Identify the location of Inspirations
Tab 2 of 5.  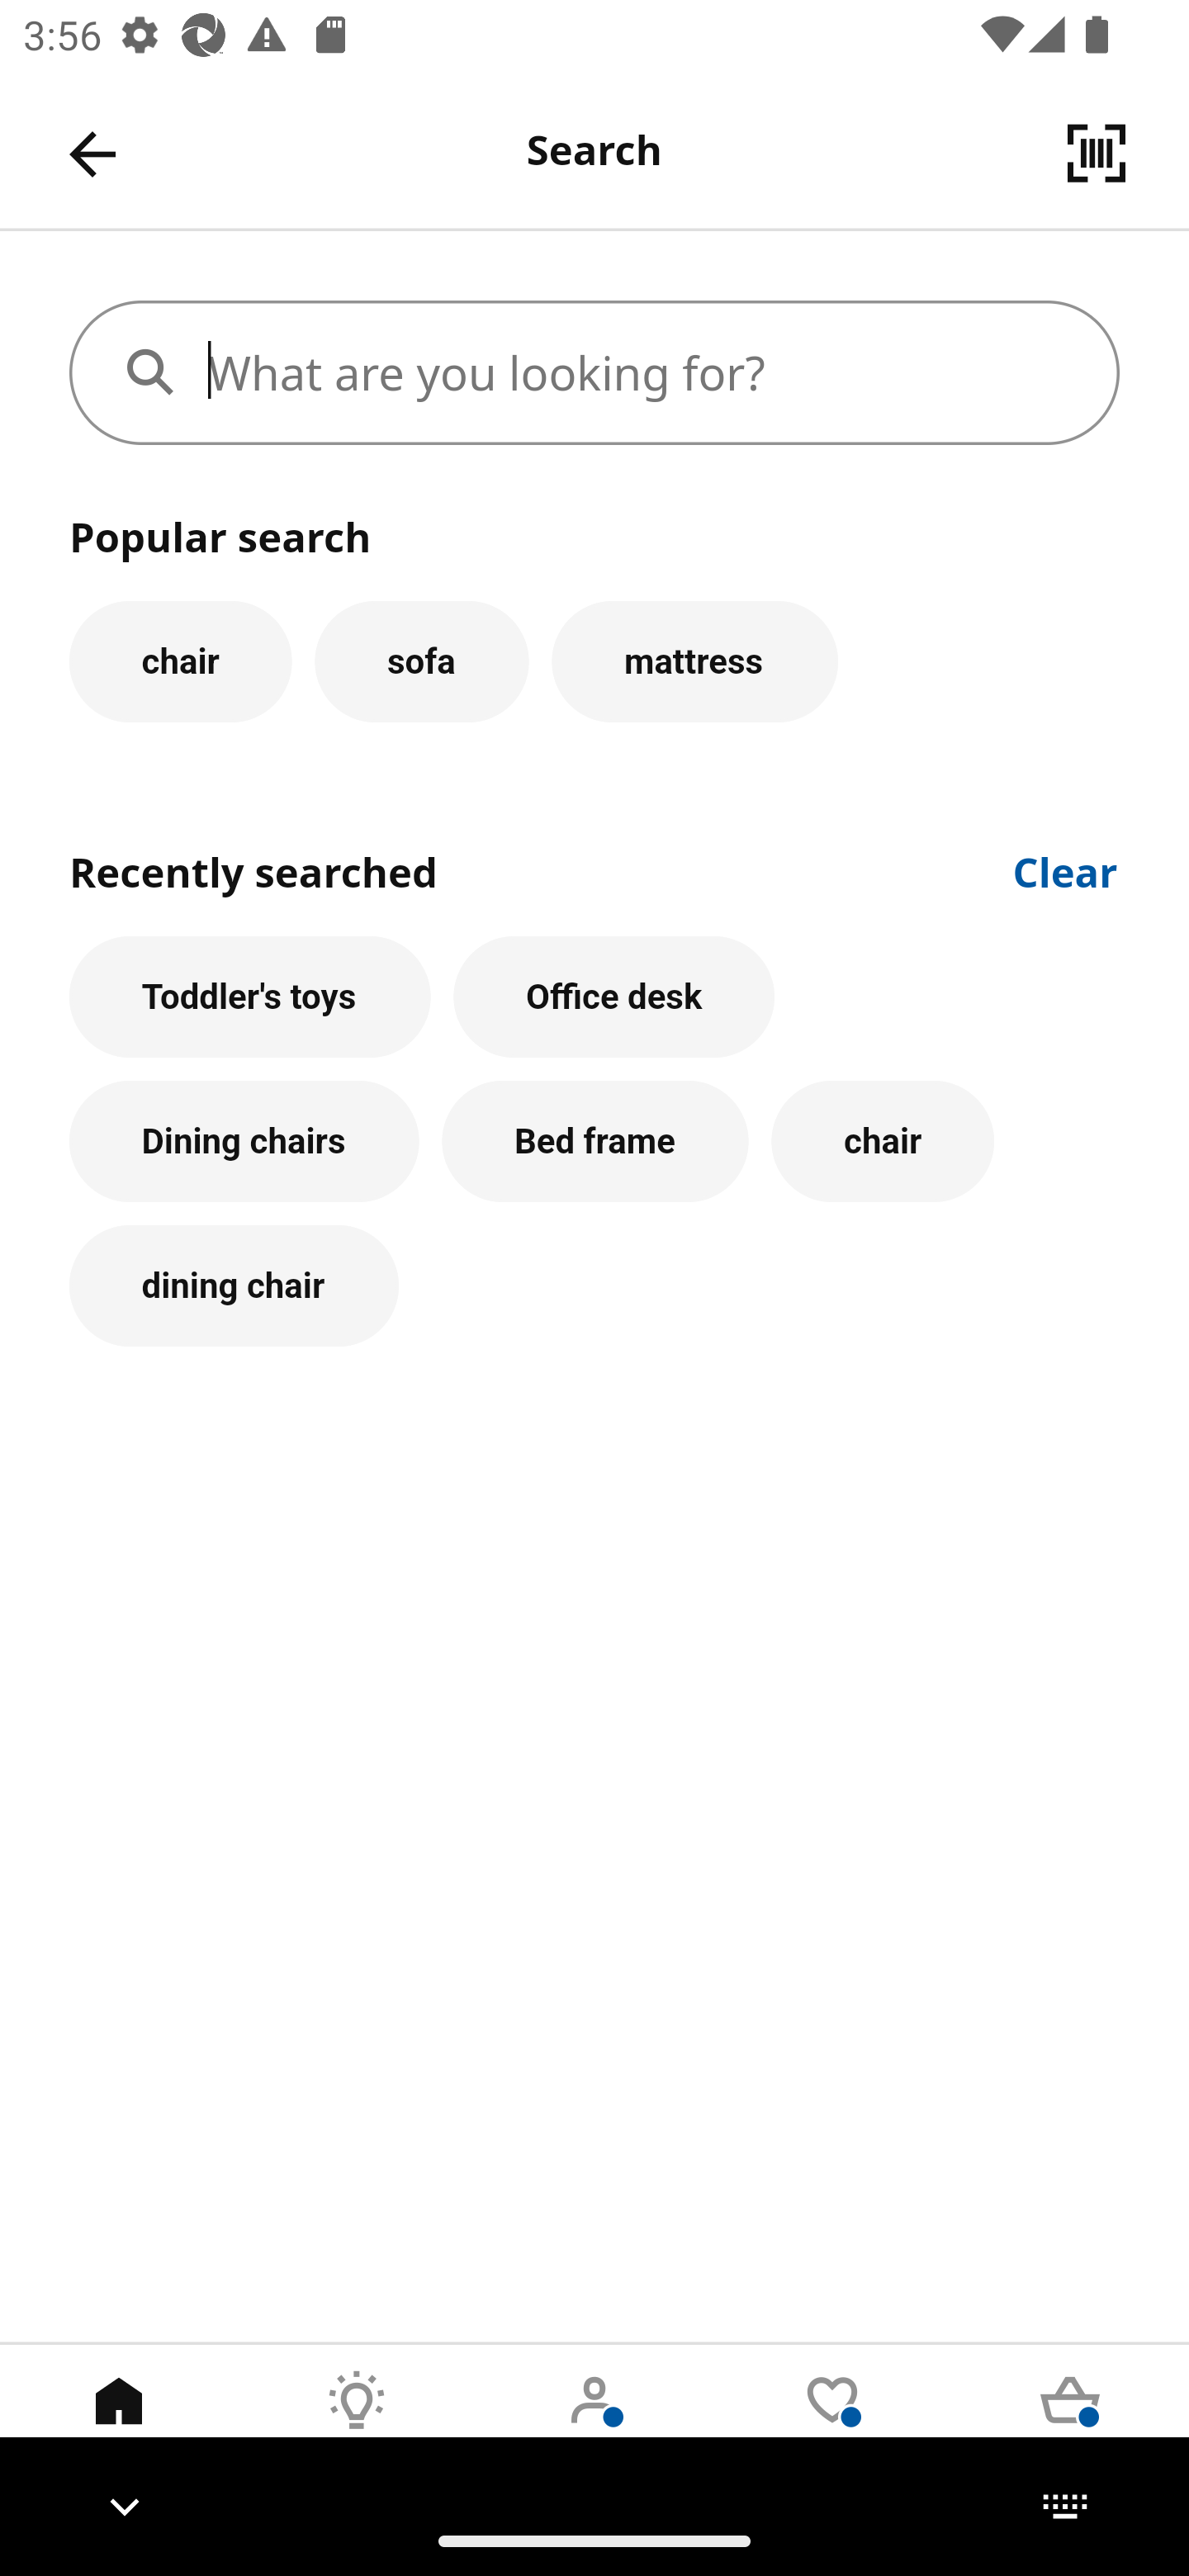
(357, 2425).